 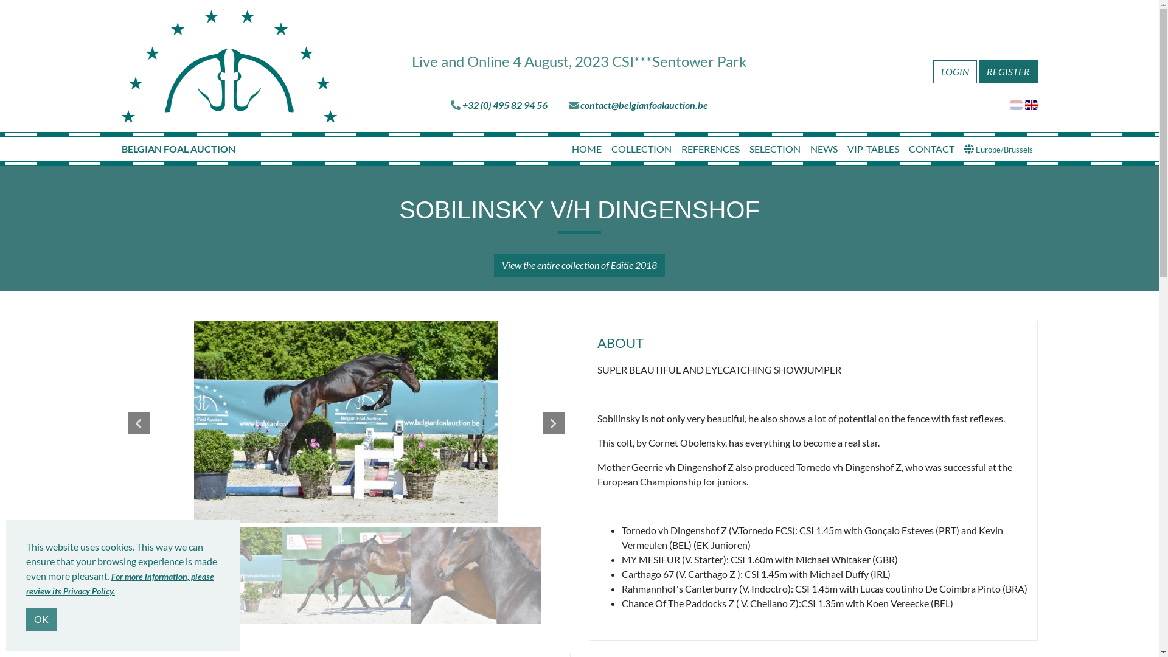 What do you see at coordinates (179, 149) in the screenshot?
I see `BELGIAN FOAL AUCTION` at bounding box center [179, 149].